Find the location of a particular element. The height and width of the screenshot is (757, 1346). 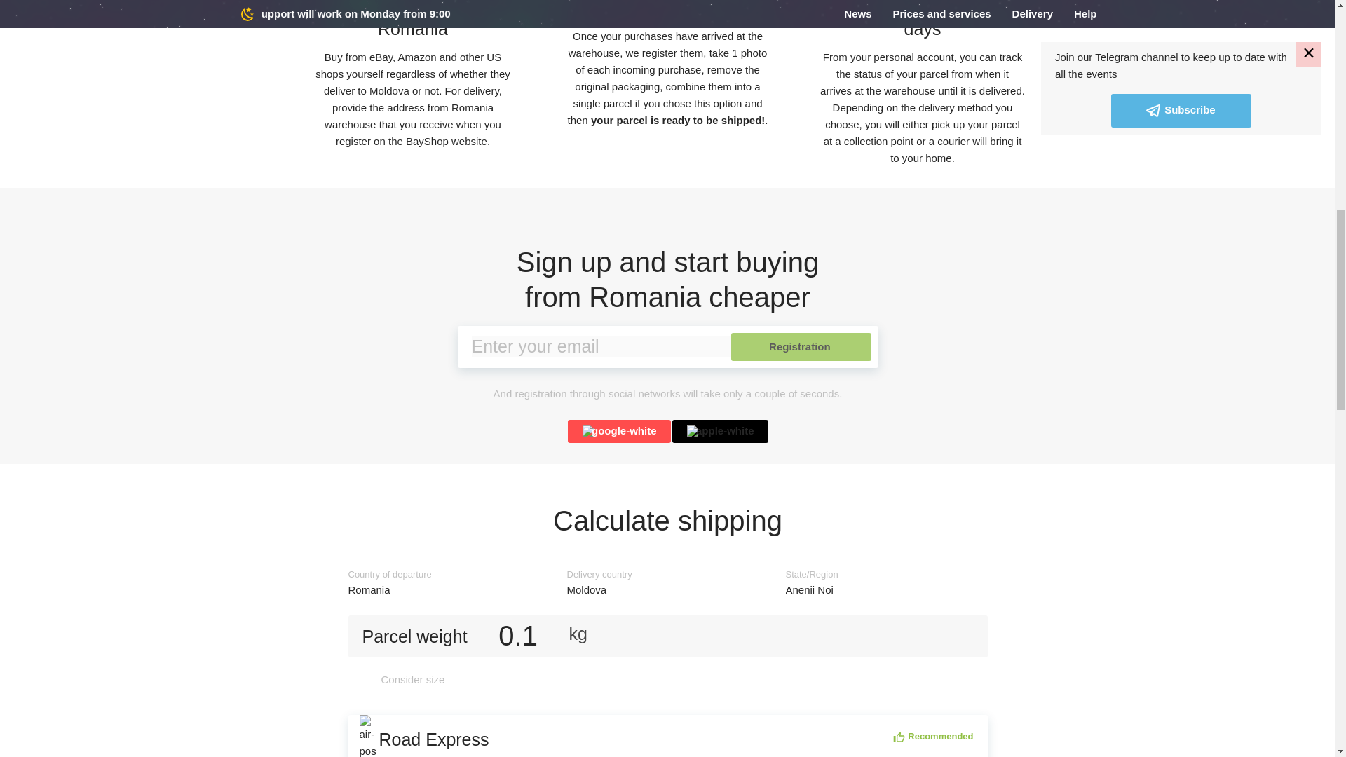

kg is located at coordinates (667, 590).